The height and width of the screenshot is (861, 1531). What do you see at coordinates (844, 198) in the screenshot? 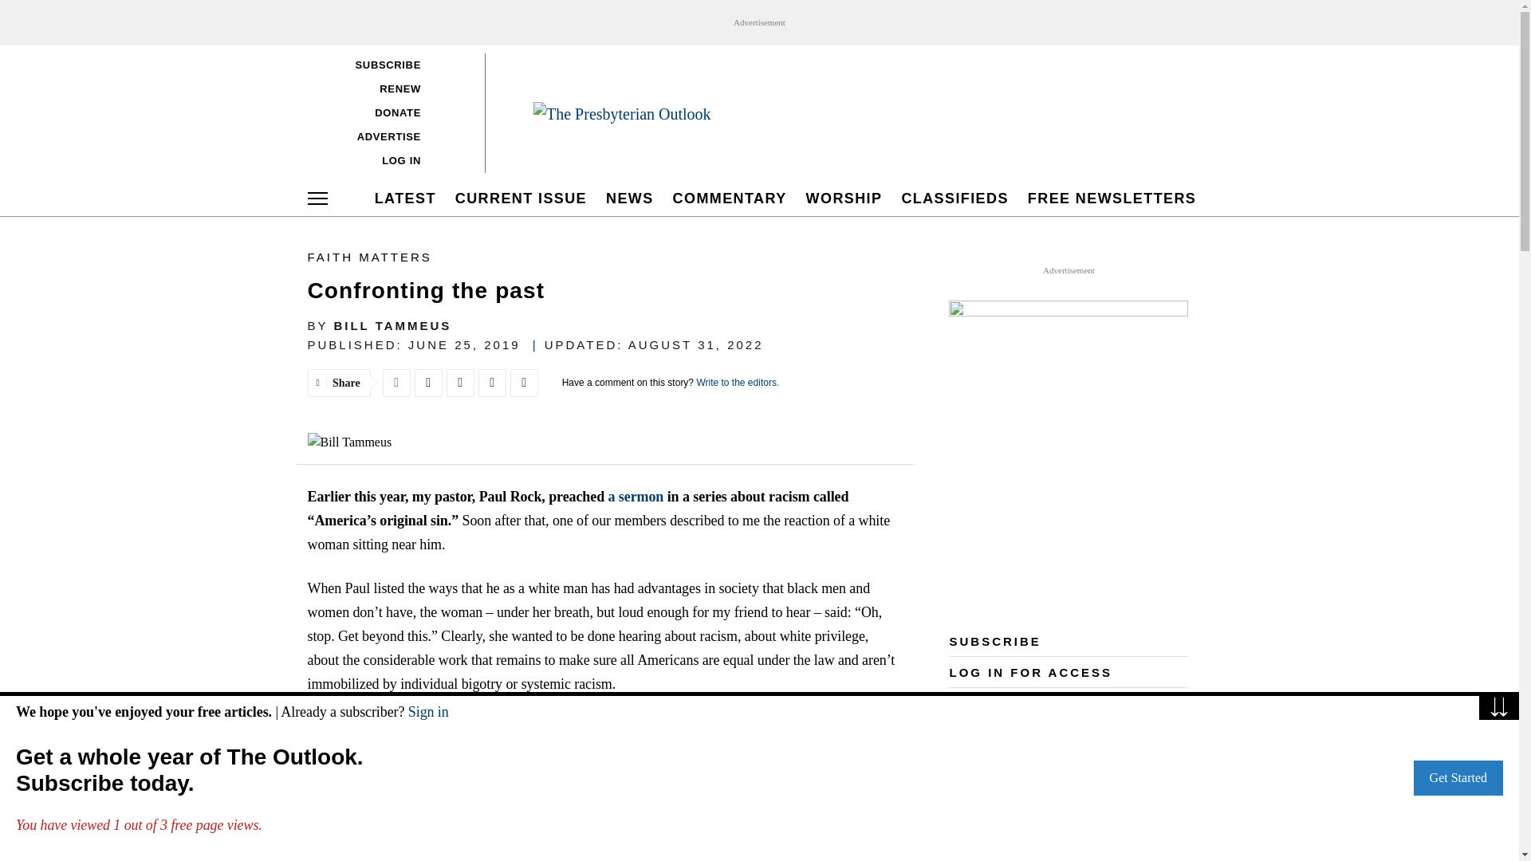
I see `Worship` at bounding box center [844, 198].